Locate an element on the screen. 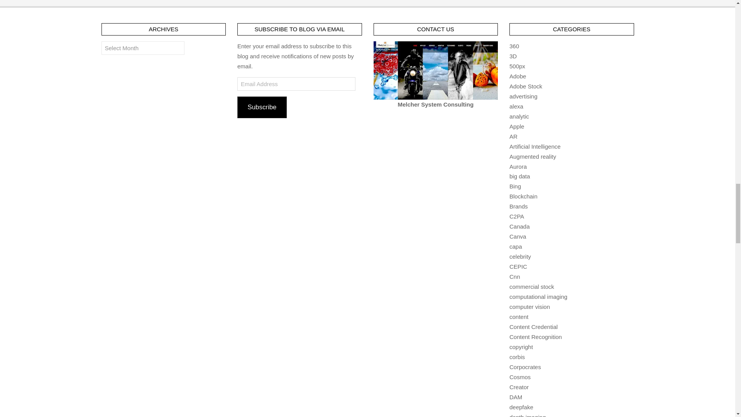 The height and width of the screenshot is (417, 741). alexa is located at coordinates (516, 106).